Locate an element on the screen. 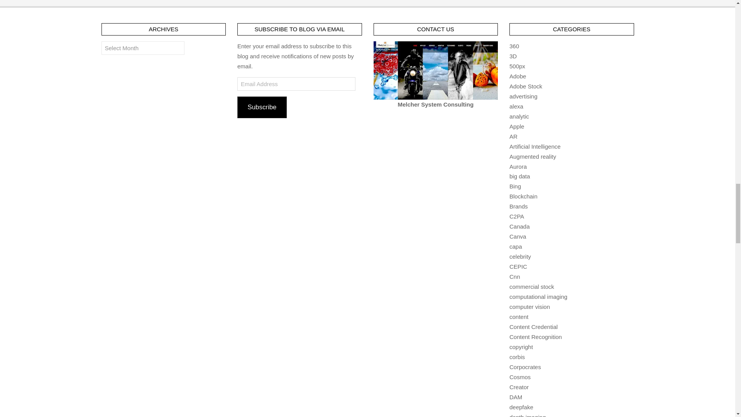 The height and width of the screenshot is (417, 741). alexa is located at coordinates (516, 106).